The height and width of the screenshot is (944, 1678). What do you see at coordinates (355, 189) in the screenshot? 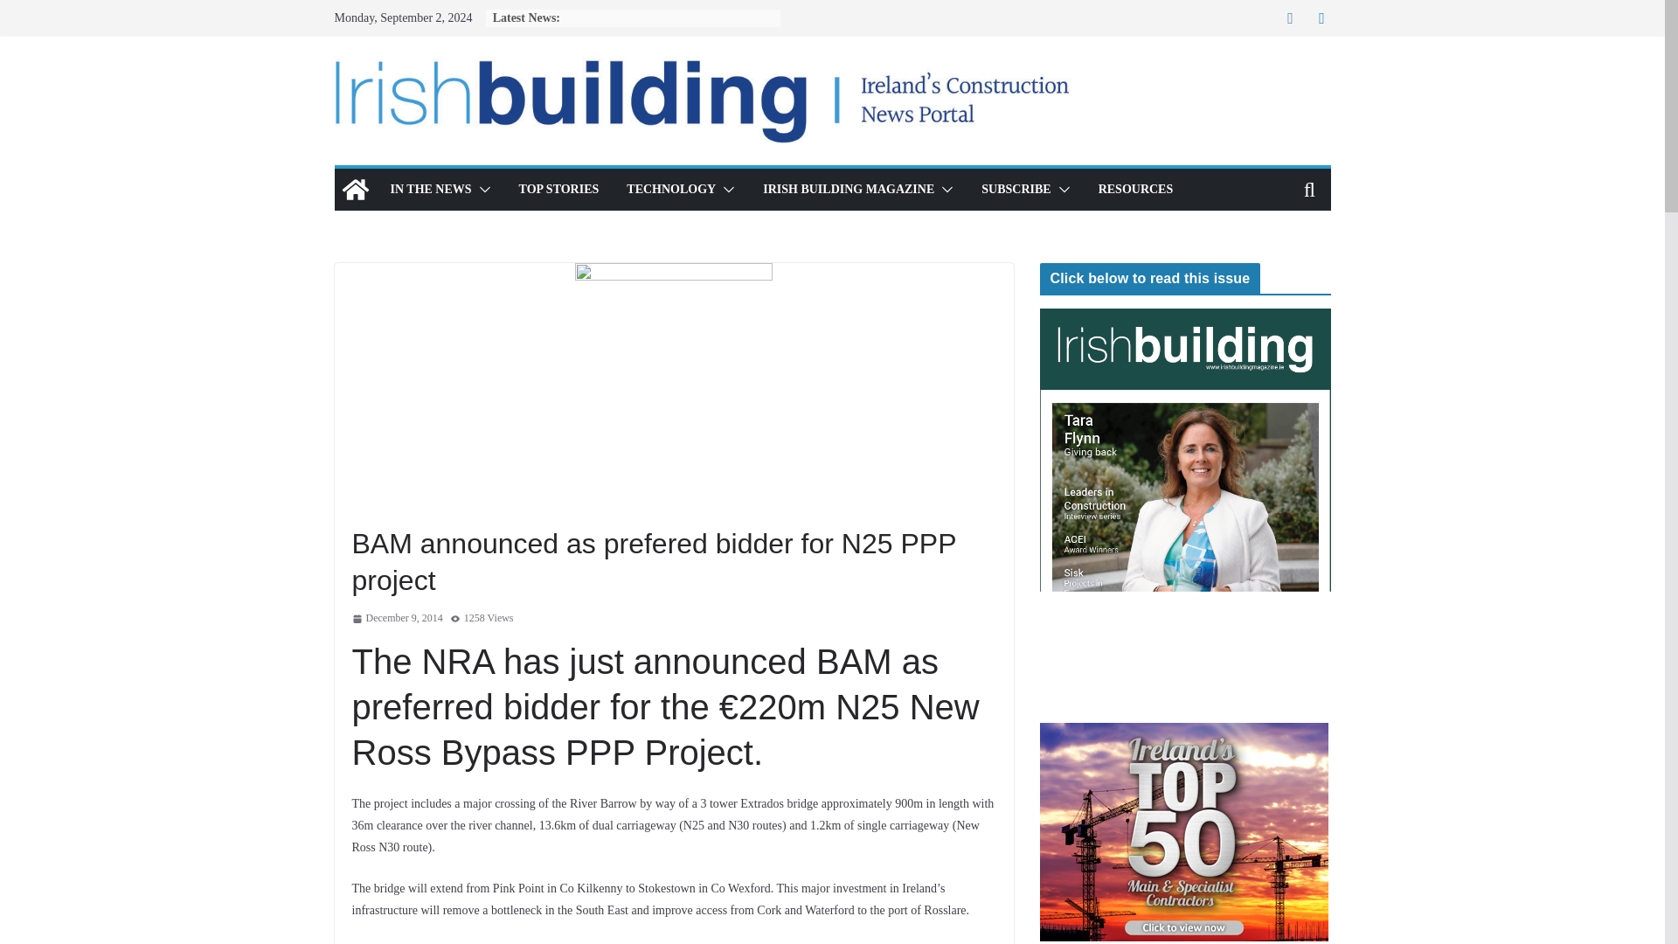
I see `Irish building magazine` at bounding box center [355, 189].